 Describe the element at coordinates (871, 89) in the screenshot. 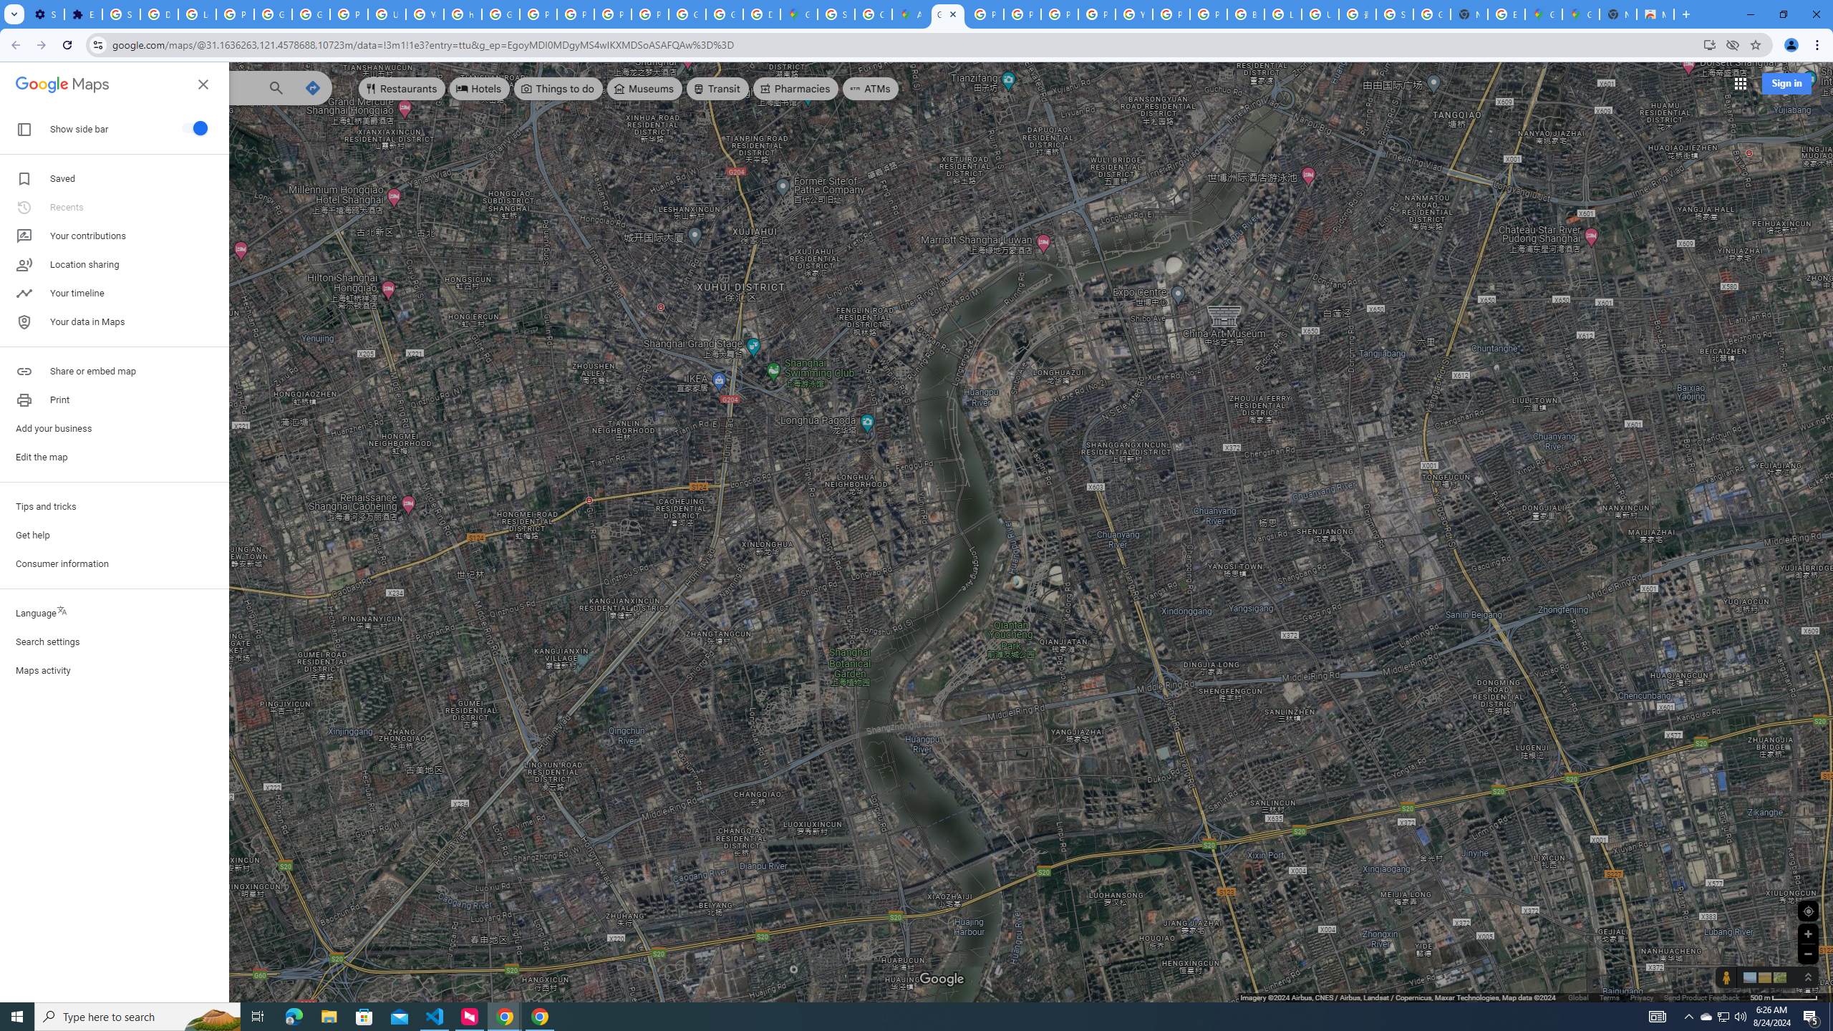

I see `ATMs` at that location.